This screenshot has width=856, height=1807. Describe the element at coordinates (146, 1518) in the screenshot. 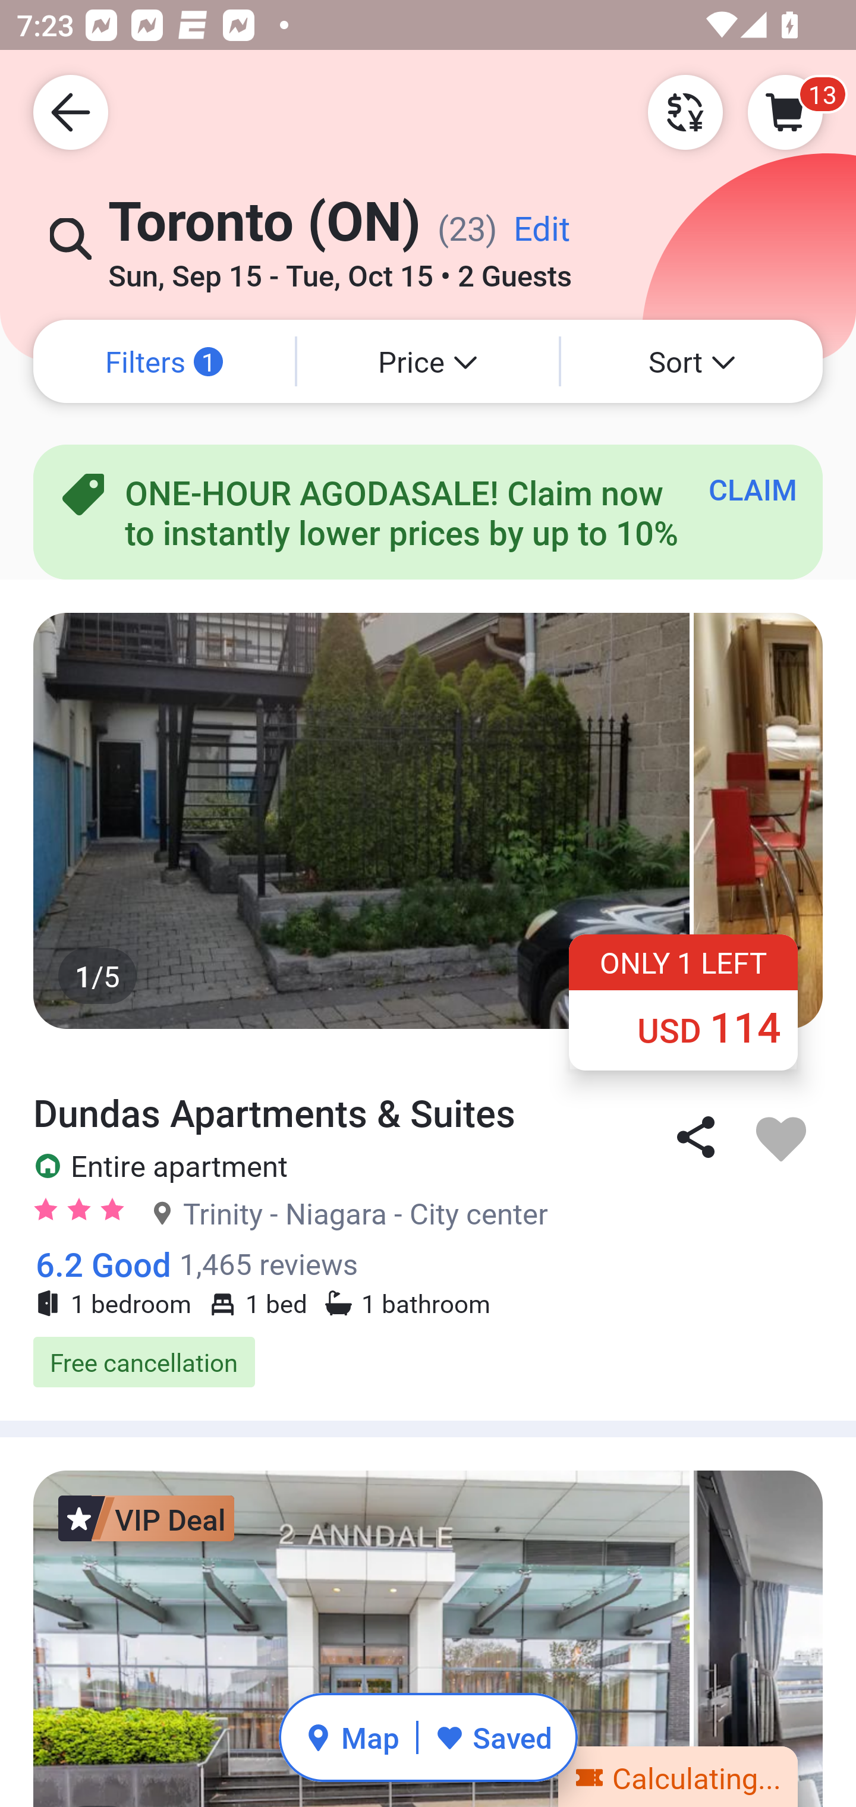

I see `VIP Deal` at that location.